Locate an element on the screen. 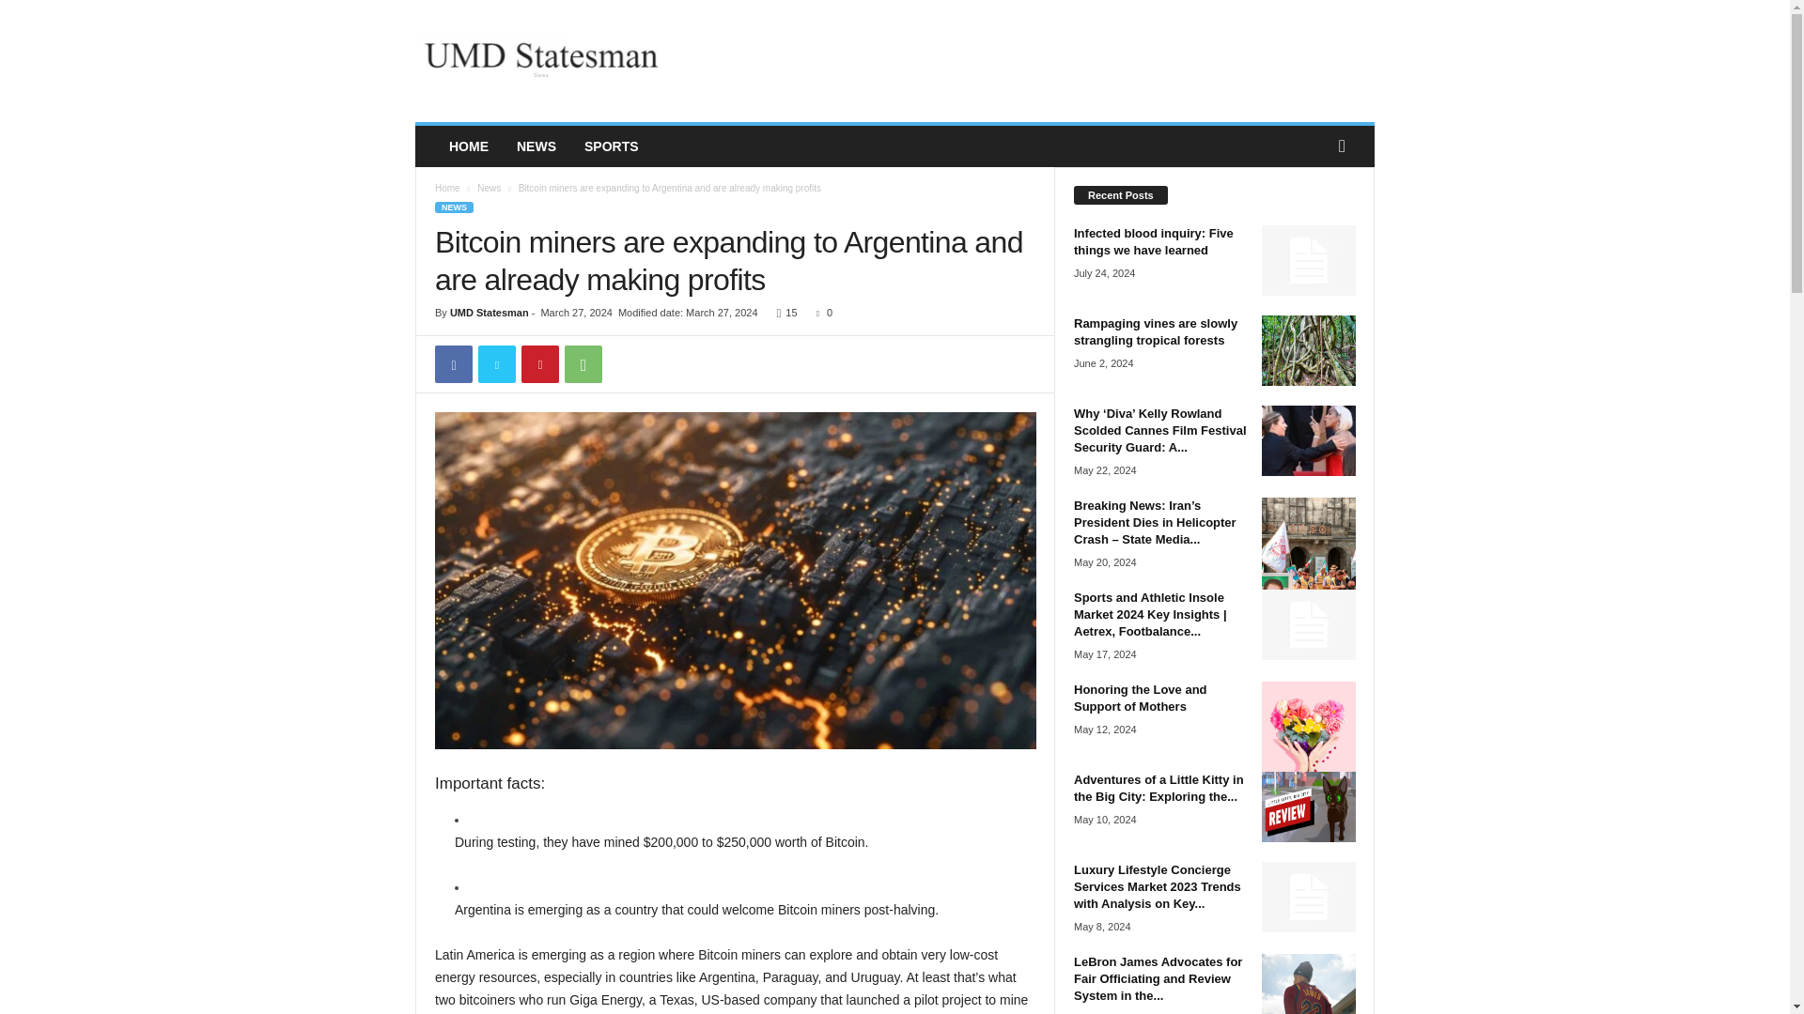  Pinterest is located at coordinates (539, 364).